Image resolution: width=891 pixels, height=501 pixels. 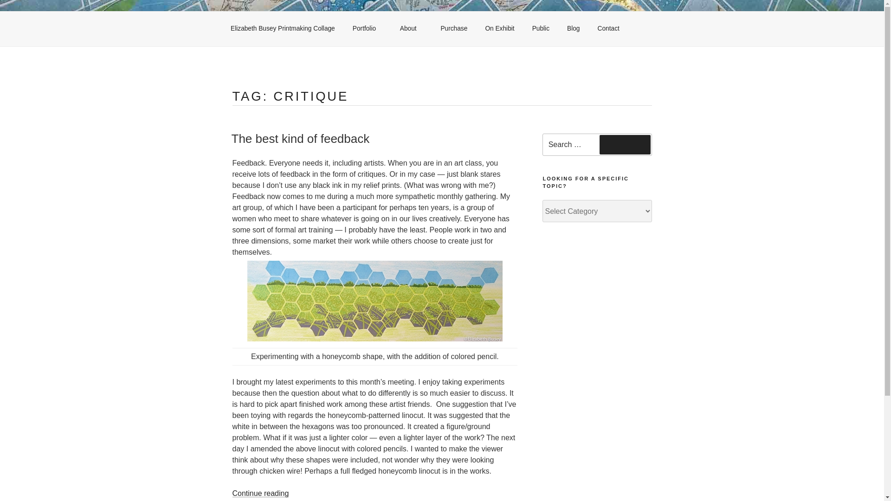 I want to click on Blog, so click(x=574, y=29).